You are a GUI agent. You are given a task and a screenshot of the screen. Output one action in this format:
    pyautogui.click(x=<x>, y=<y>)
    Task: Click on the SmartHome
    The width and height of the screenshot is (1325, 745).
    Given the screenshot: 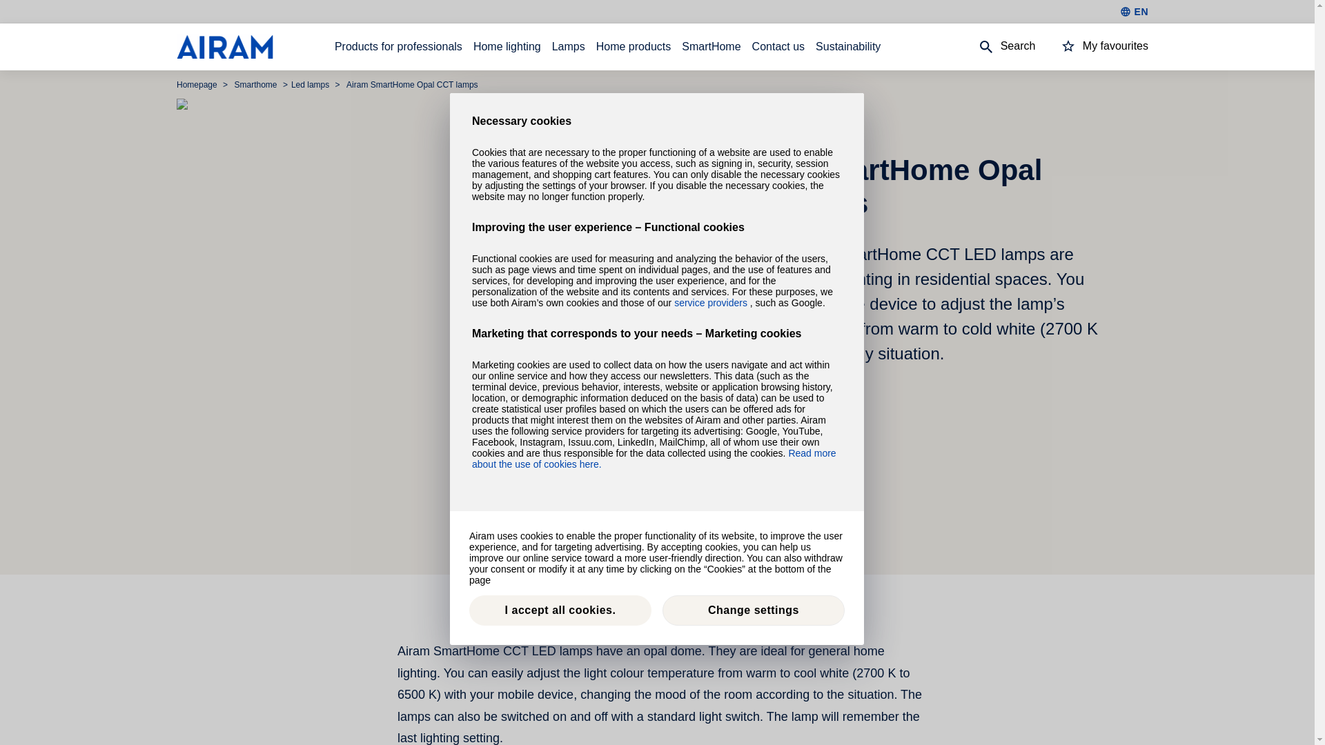 What is the action you would take?
    pyautogui.click(x=711, y=47)
    